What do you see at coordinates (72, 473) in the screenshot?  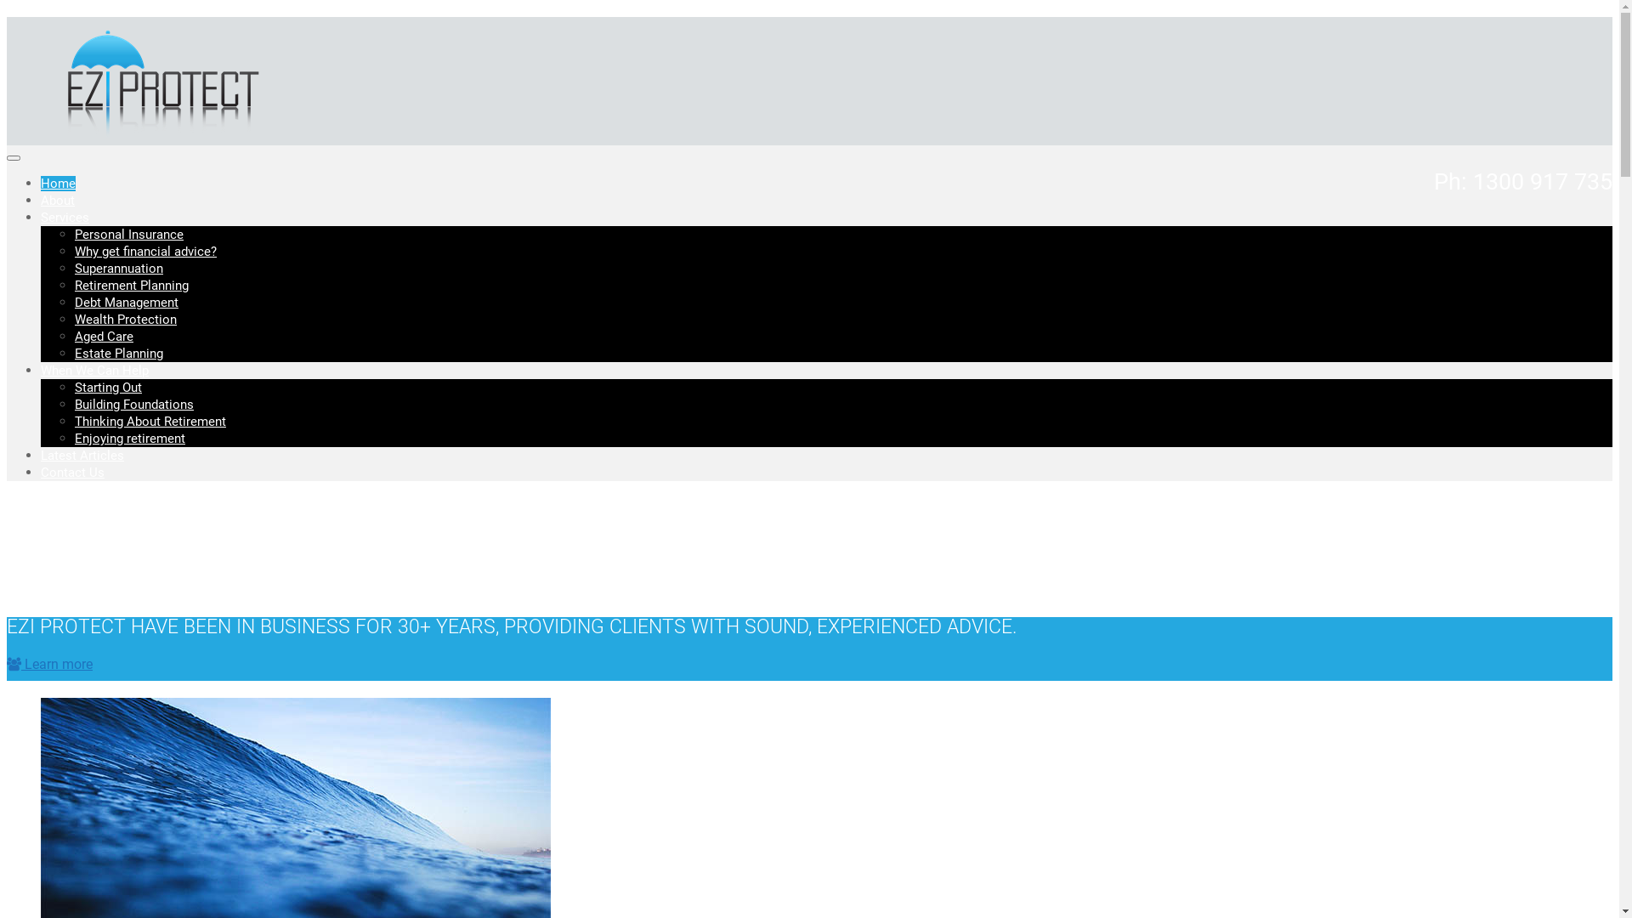 I see `Contact Us` at bounding box center [72, 473].